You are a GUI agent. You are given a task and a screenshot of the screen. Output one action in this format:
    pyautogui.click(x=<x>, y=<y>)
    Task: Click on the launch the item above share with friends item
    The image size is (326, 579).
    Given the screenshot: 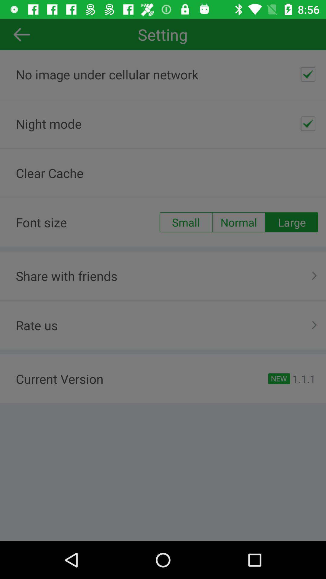 What is the action you would take?
    pyautogui.click(x=239, y=222)
    